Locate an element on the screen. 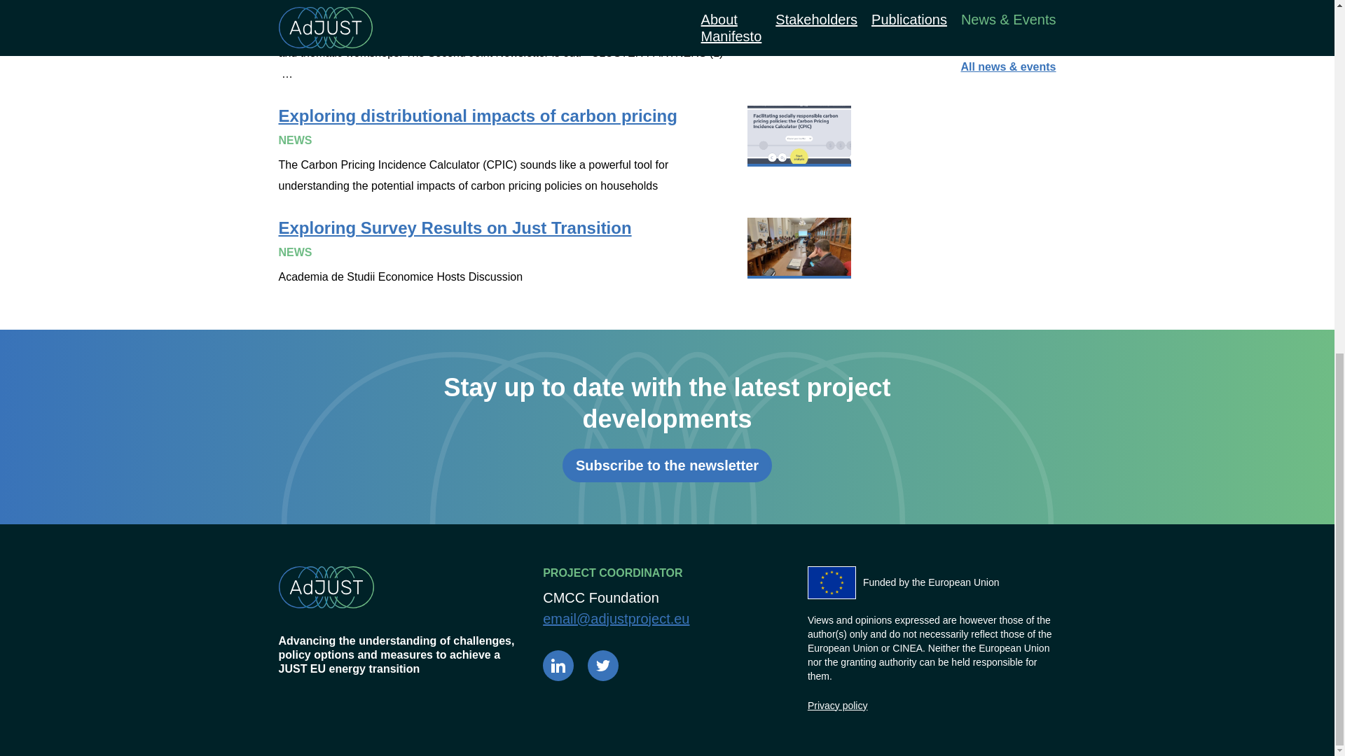 The height and width of the screenshot is (756, 1345). Newsletters is located at coordinates (1024, 25).